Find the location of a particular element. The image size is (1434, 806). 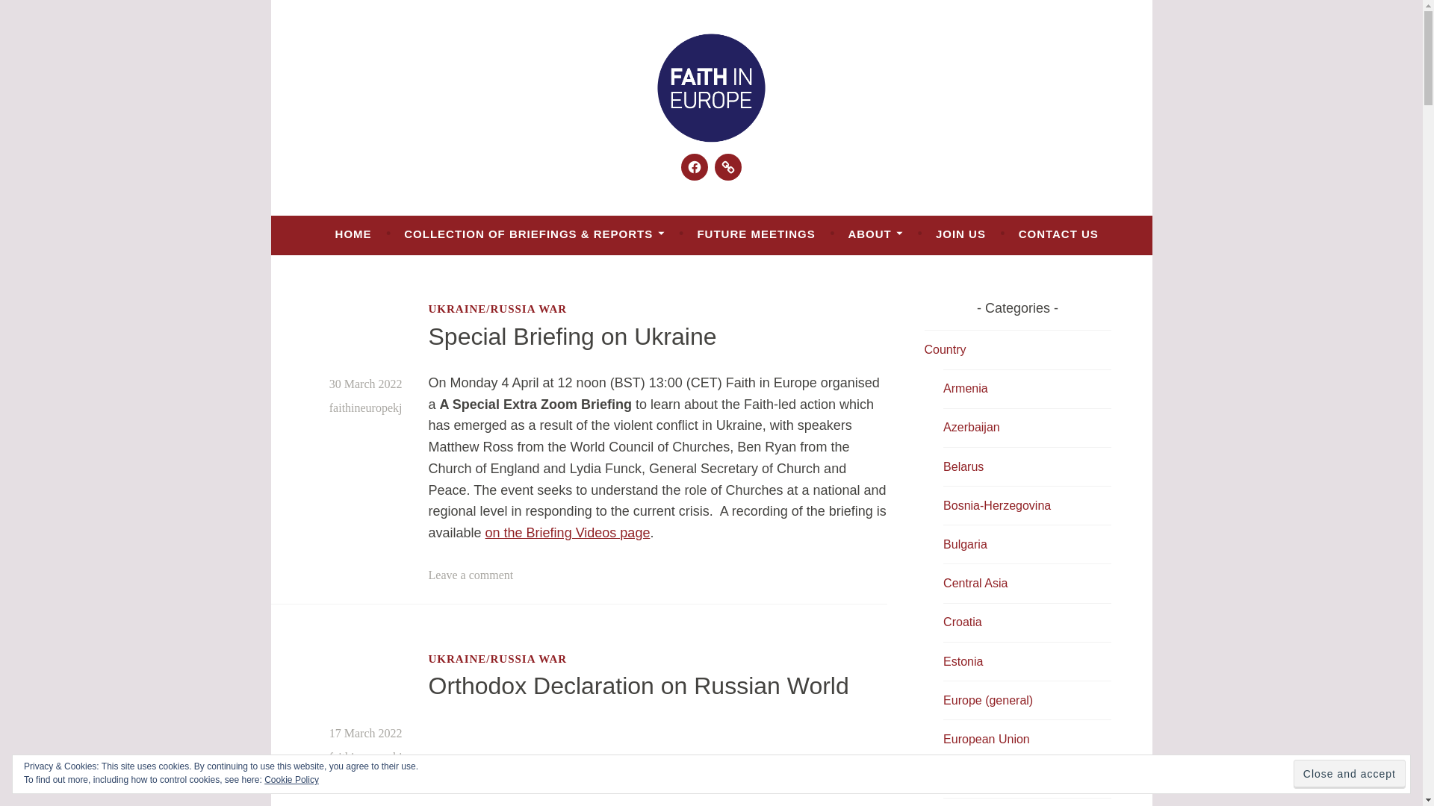

30 March 2022 is located at coordinates (366, 384).